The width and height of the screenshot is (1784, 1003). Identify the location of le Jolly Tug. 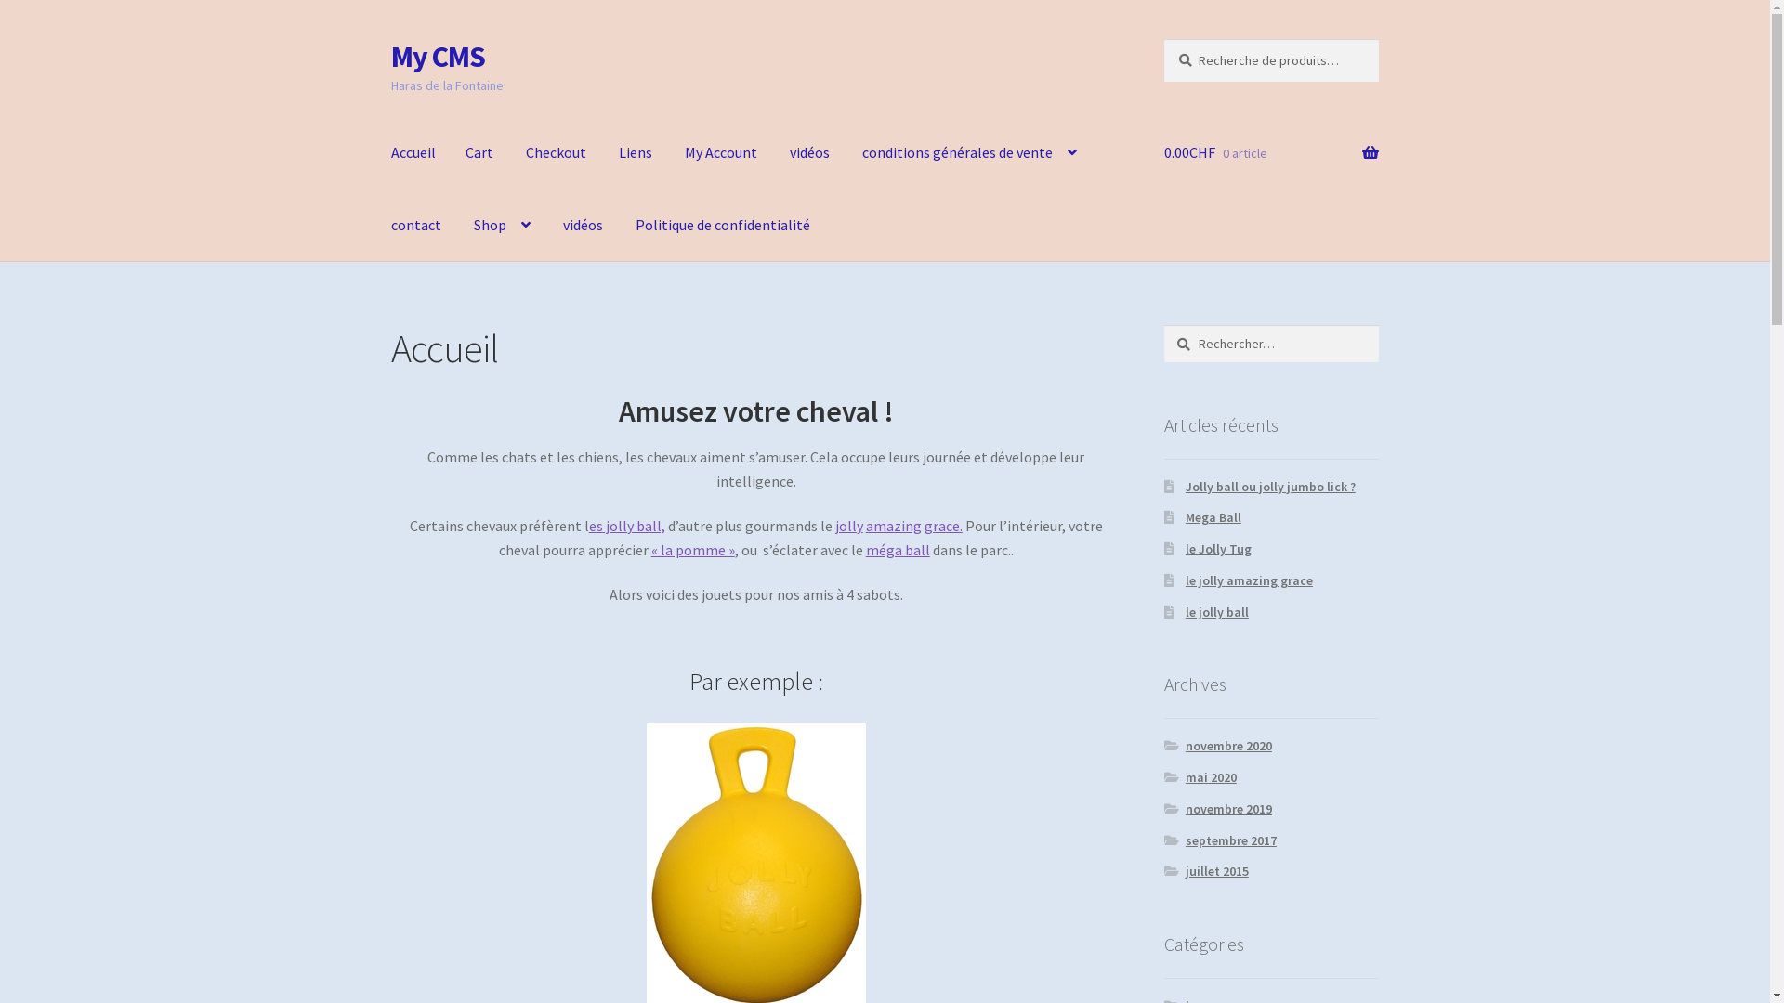
(1219, 549).